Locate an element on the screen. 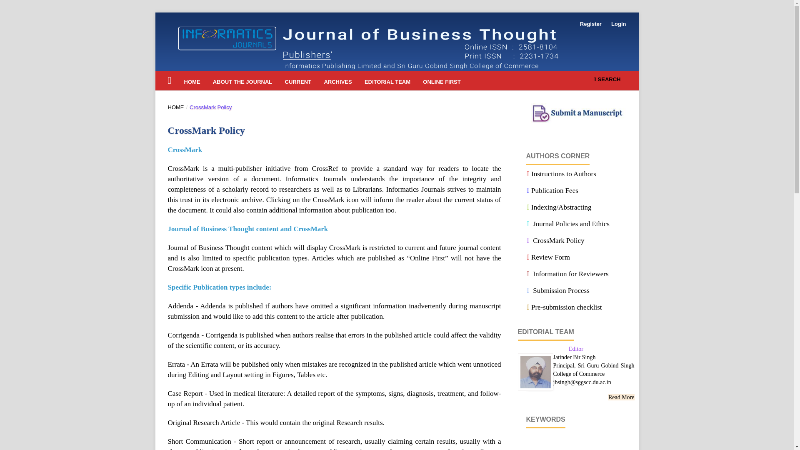 The height and width of the screenshot is (450, 800). HOME is located at coordinates (192, 83).